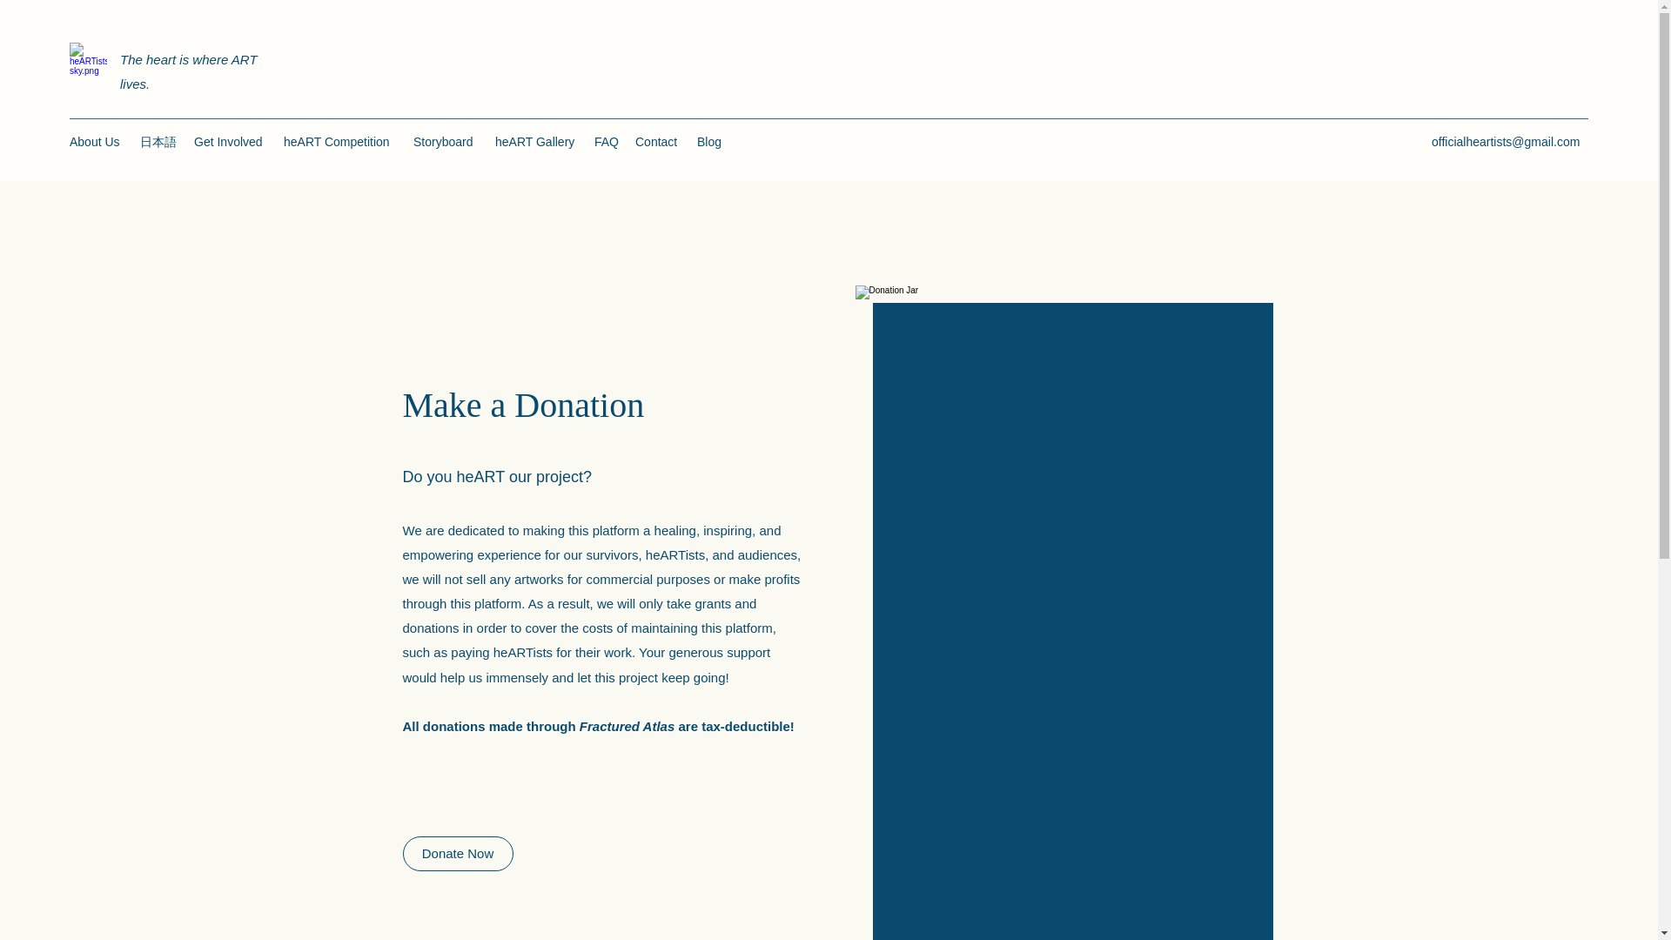 This screenshot has width=1671, height=940. What do you see at coordinates (658, 141) in the screenshot?
I see `Contact` at bounding box center [658, 141].